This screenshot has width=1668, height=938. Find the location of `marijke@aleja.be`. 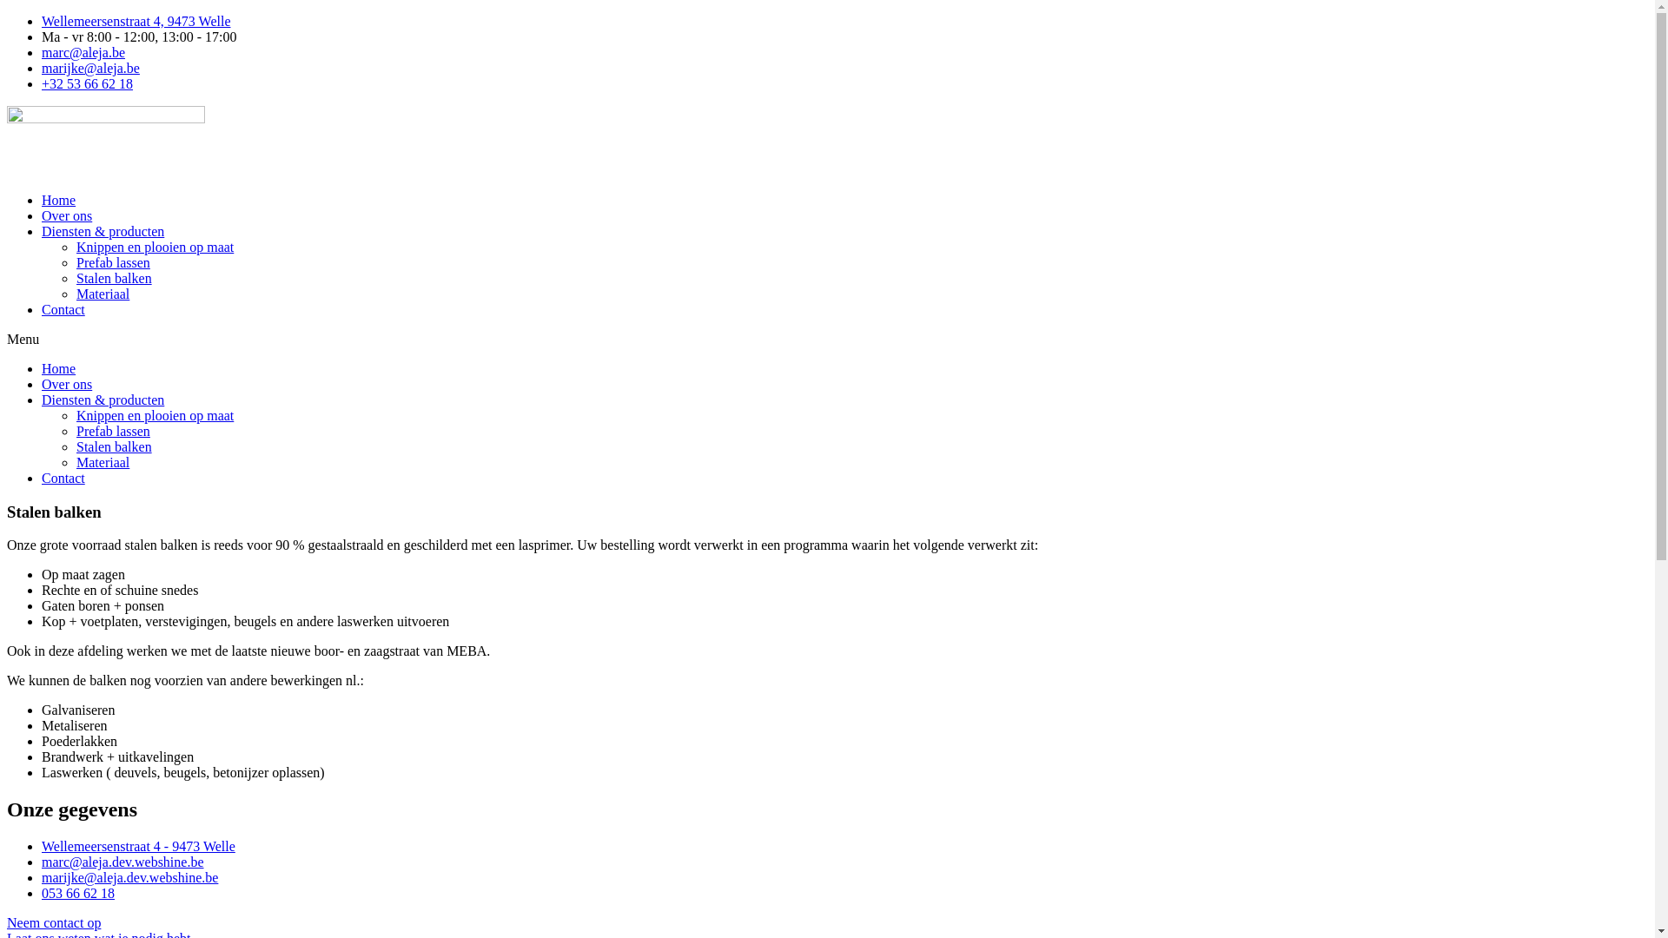

marijke@aleja.be is located at coordinates (90, 68).